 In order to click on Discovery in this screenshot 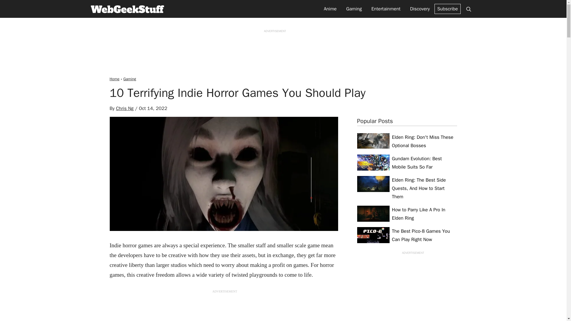, I will do `click(420, 9)`.